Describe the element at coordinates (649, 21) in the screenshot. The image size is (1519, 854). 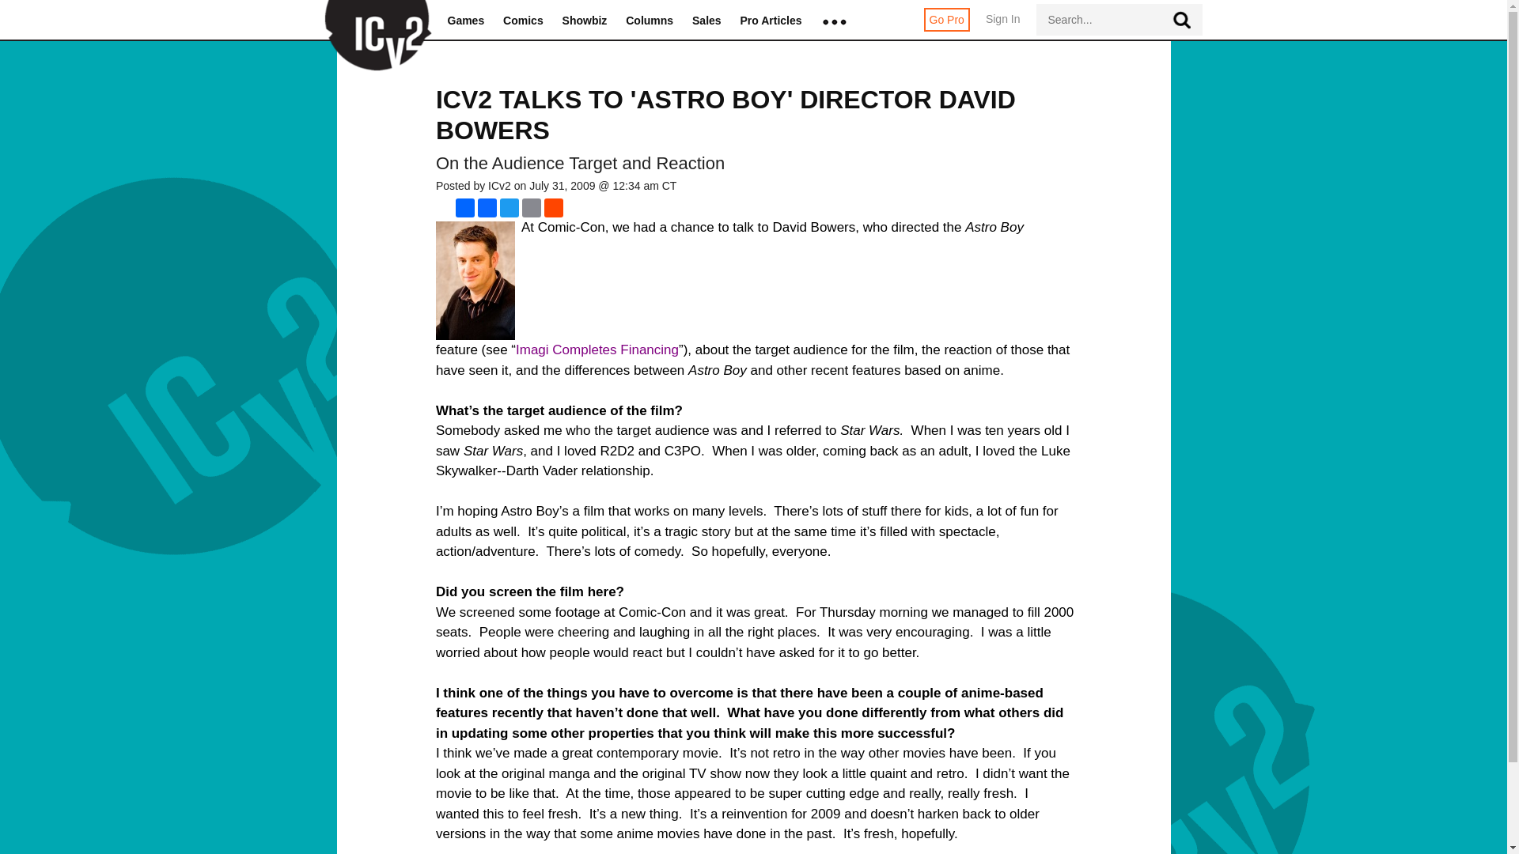
I see `Columns` at that location.